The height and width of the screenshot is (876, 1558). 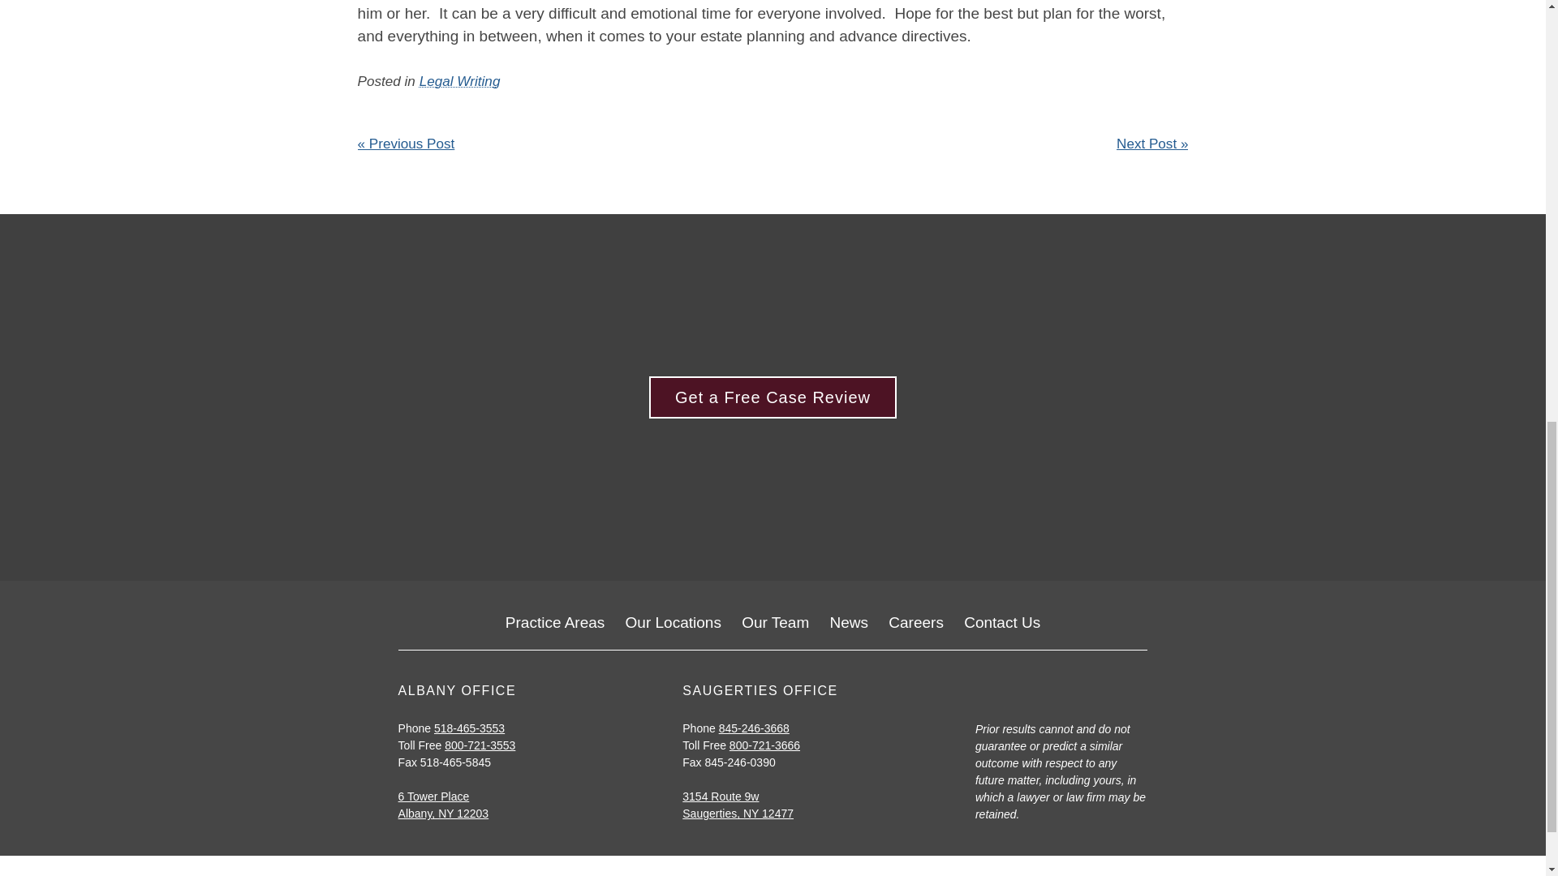 I want to click on Practice Areas, so click(x=555, y=623).